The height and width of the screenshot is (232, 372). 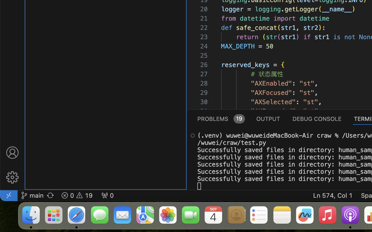 What do you see at coordinates (77, 195) in the screenshot?
I see `19  0 ` at bounding box center [77, 195].